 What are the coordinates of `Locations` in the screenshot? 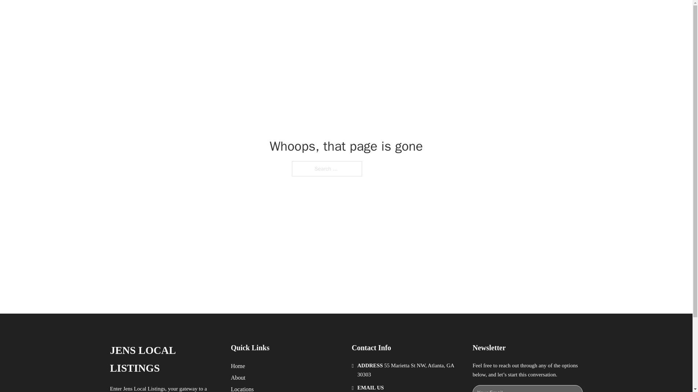 It's located at (242, 388).